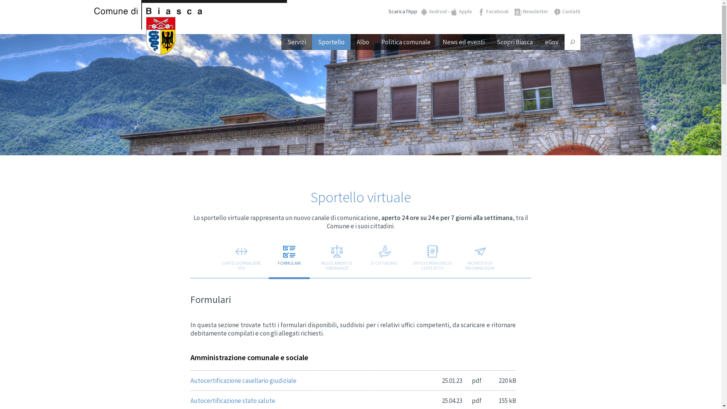 The image size is (727, 409). I want to click on Apple, so click(461, 11).